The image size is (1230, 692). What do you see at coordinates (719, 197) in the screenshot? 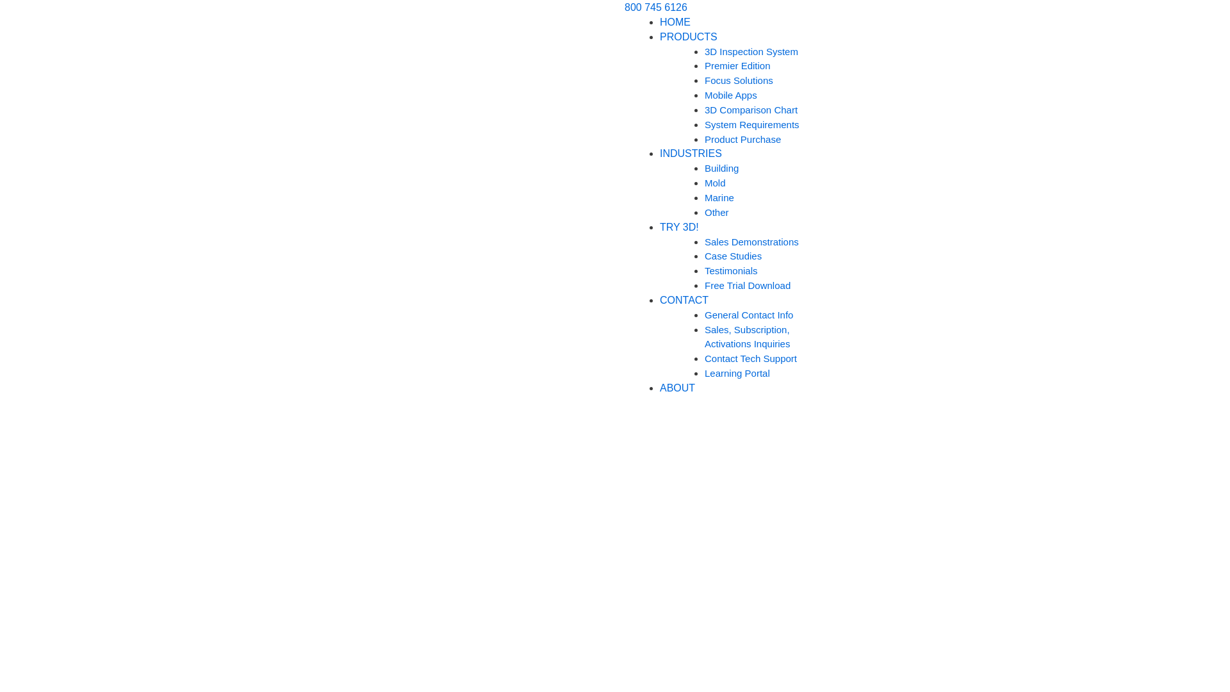
I see `Marine` at bounding box center [719, 197].